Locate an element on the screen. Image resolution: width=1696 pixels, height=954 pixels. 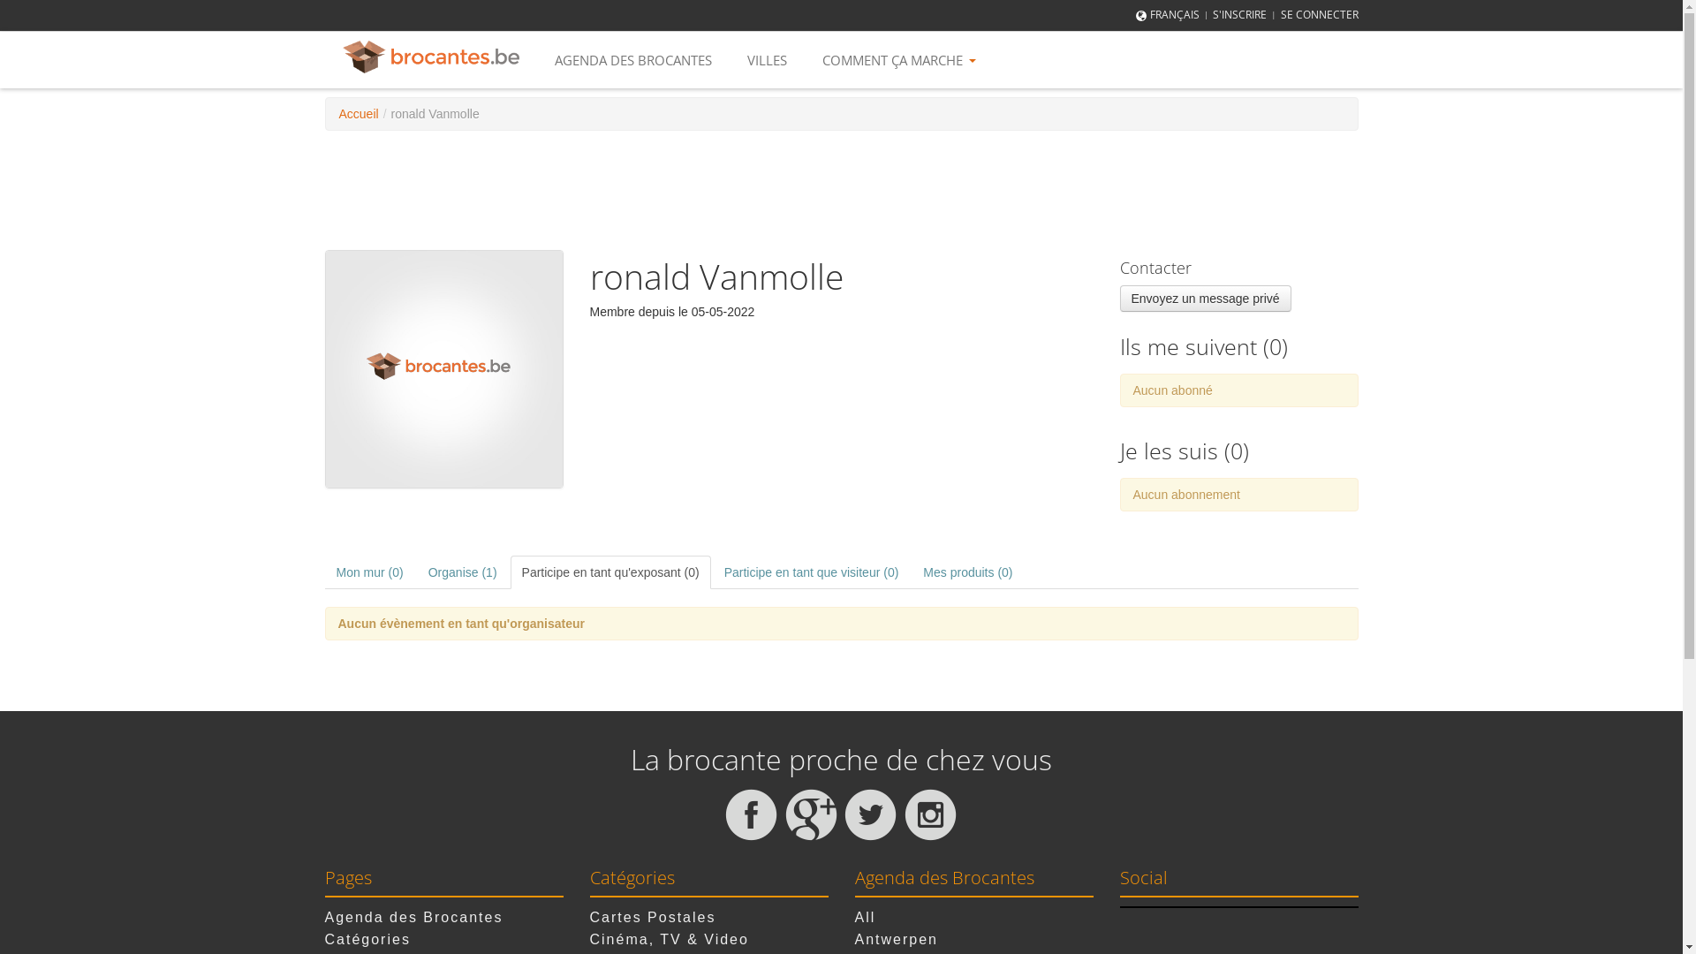
VILLES is located at coordinates (767, 60).